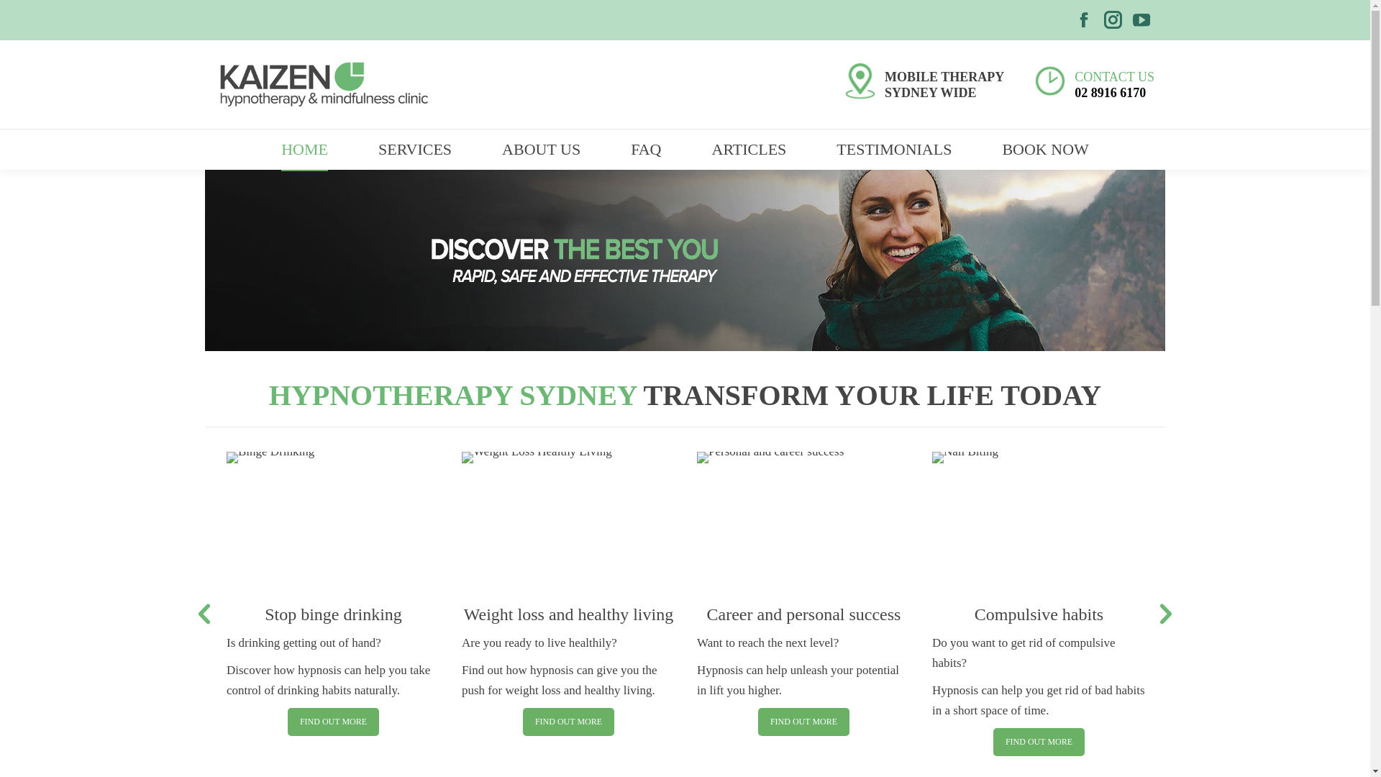 The height and width of the screenshot is (777, 1381). What do you see at coordinates (1039, 742) in the screenshot?
I see `FIND OUT MORE` at bounding box center [1039, 742].